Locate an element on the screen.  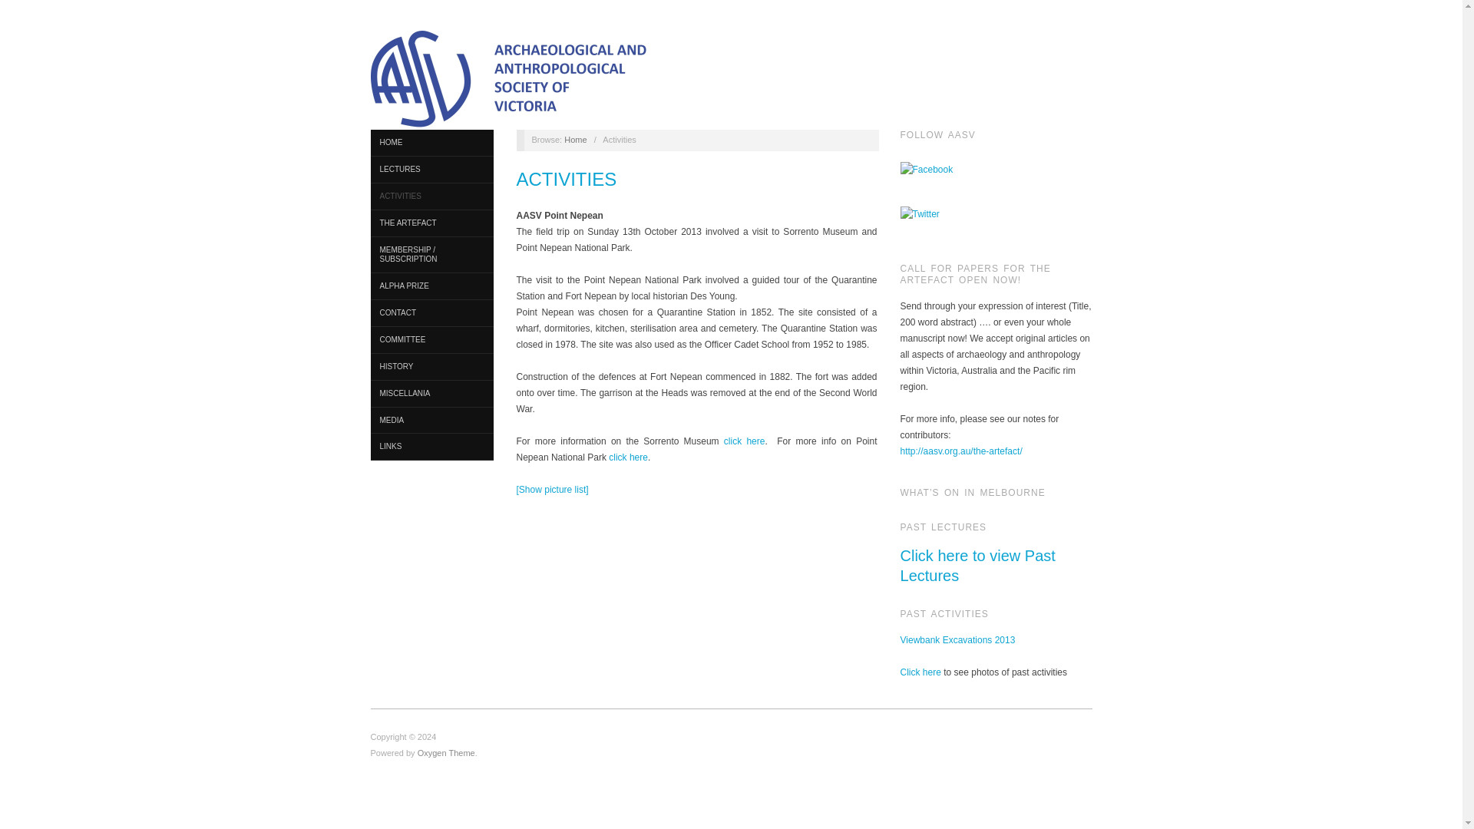
click here is located at coordinates (628, 457).